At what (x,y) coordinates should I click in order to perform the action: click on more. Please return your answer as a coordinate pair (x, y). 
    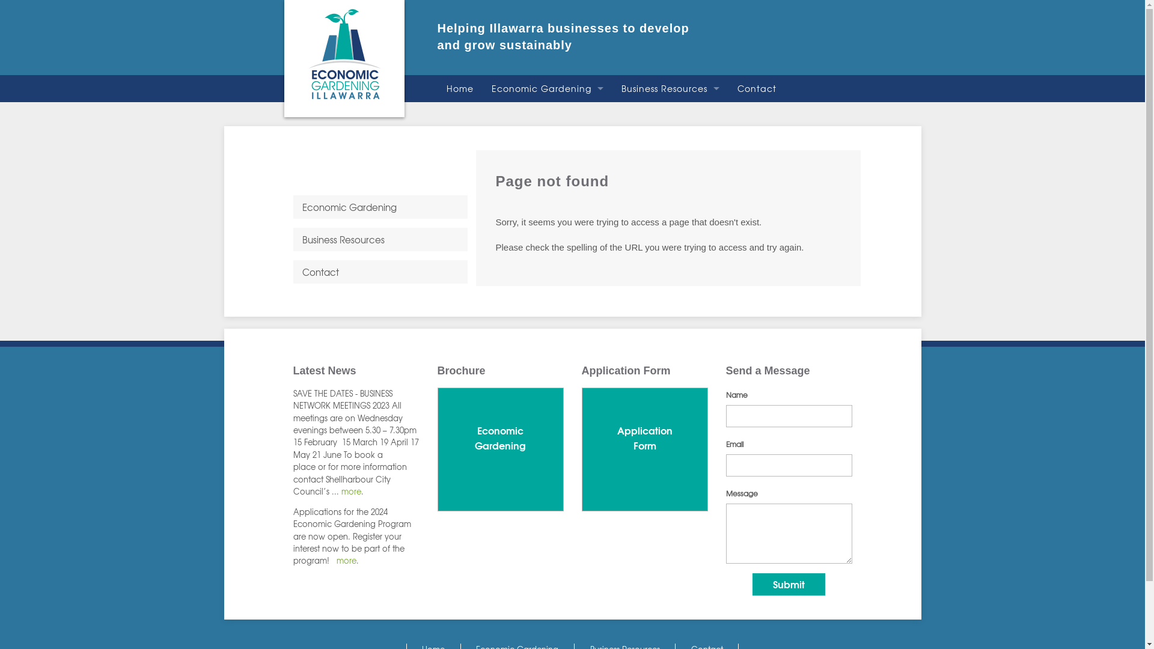
    Looking at the image, I should click on (346, 560).